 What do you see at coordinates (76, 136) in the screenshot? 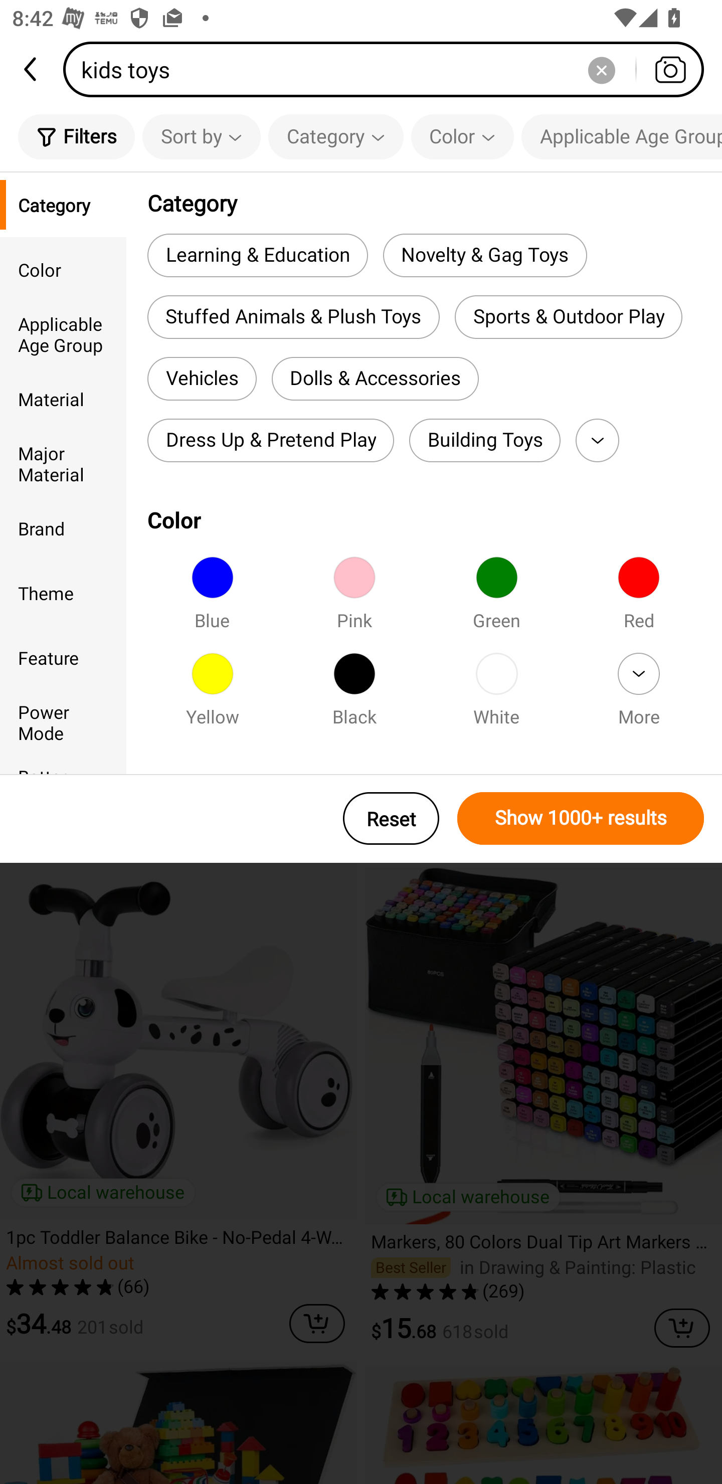
I see `Filters` at bounding box center [76, 136].